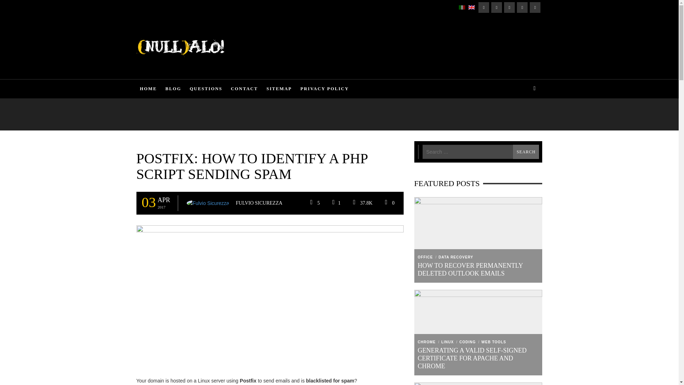  Describe the element at coordinates (146, 7) in the screenshot. I see `HOME` at that location.